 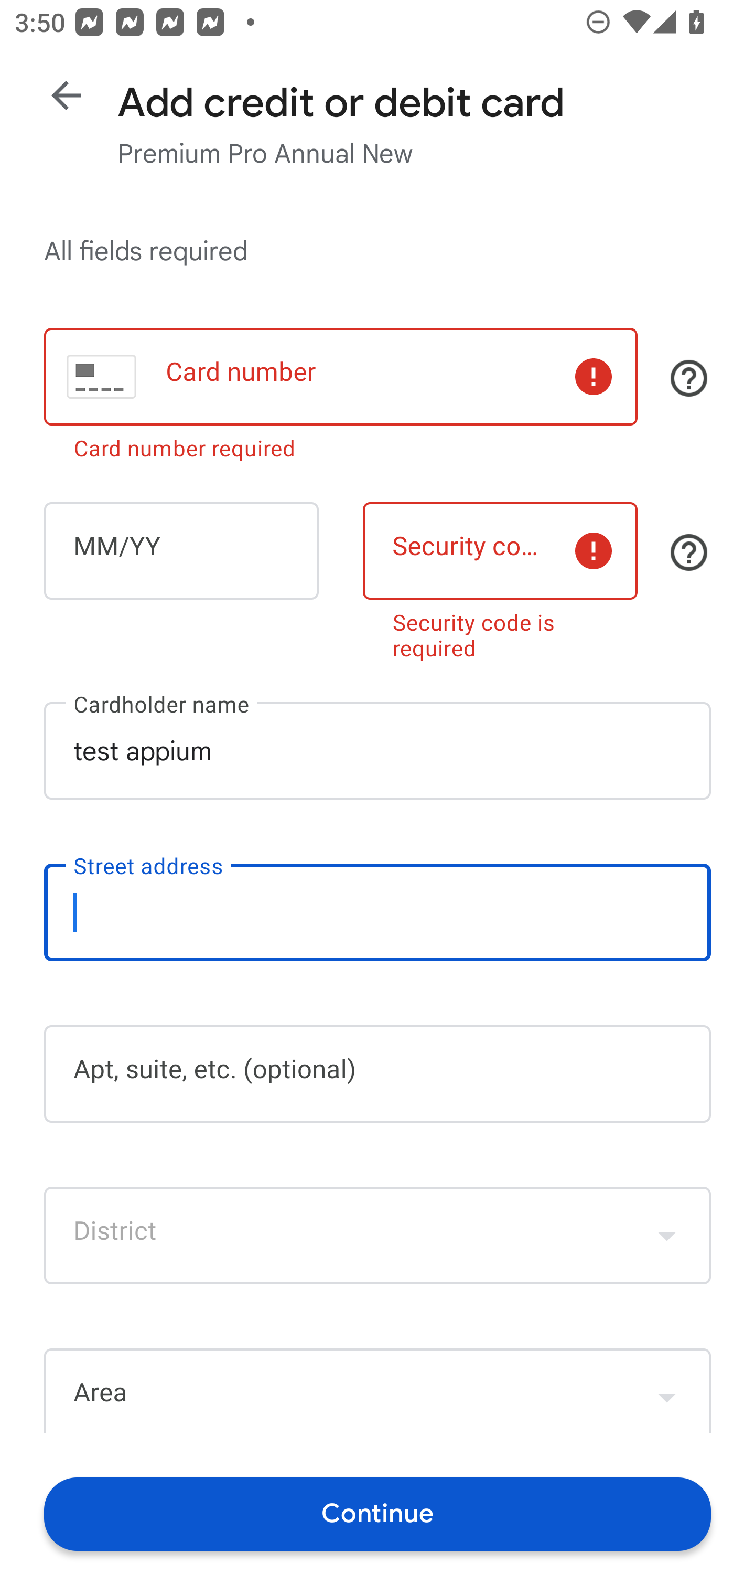 What do you see at coordinates (689, 378) in the screenshot?
I see `Button, shows cards that are accepted for payment` at bounding box center [689, 378].